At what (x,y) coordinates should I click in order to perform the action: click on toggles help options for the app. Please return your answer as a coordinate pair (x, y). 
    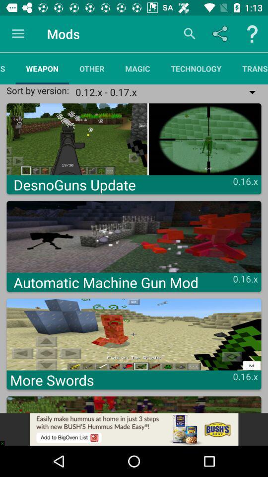
    Looking at the image, I should click on (252, 34).